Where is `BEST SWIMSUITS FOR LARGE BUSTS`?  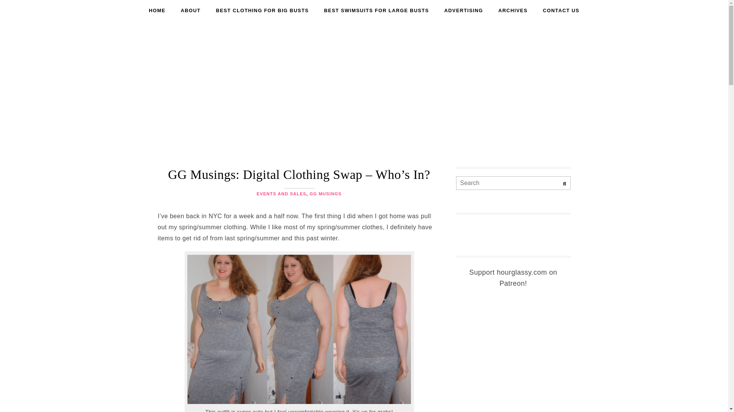 BEST SWIMSUITS FOR LARGE BUSTS is located at coordinates (376, 11).